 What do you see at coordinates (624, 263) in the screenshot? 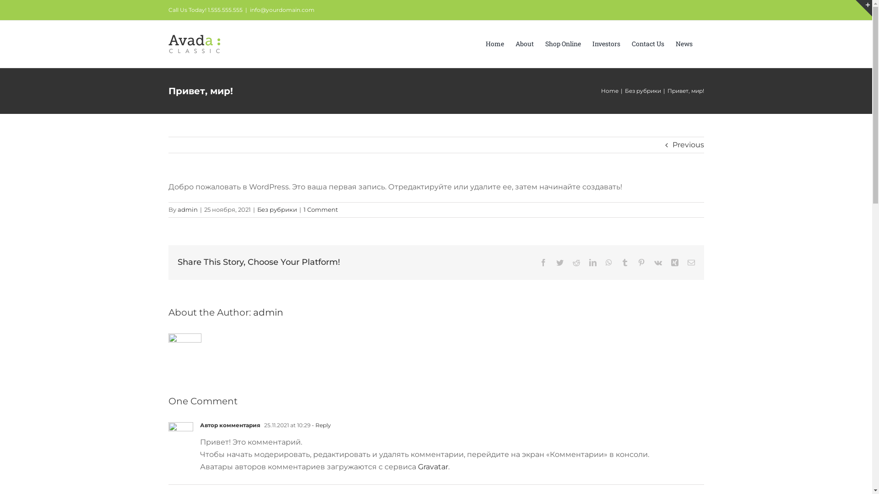
I see `Tumblr` at bounding box center [624, 263].